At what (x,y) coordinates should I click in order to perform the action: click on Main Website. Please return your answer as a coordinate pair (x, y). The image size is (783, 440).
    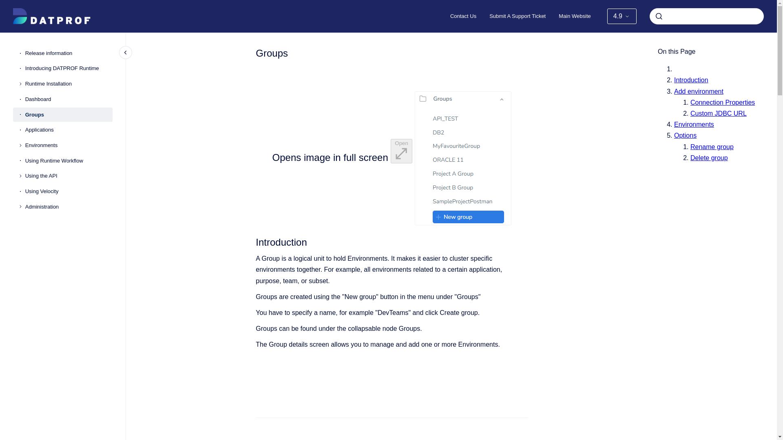
    Looking at the image, I should click on (574, 16).